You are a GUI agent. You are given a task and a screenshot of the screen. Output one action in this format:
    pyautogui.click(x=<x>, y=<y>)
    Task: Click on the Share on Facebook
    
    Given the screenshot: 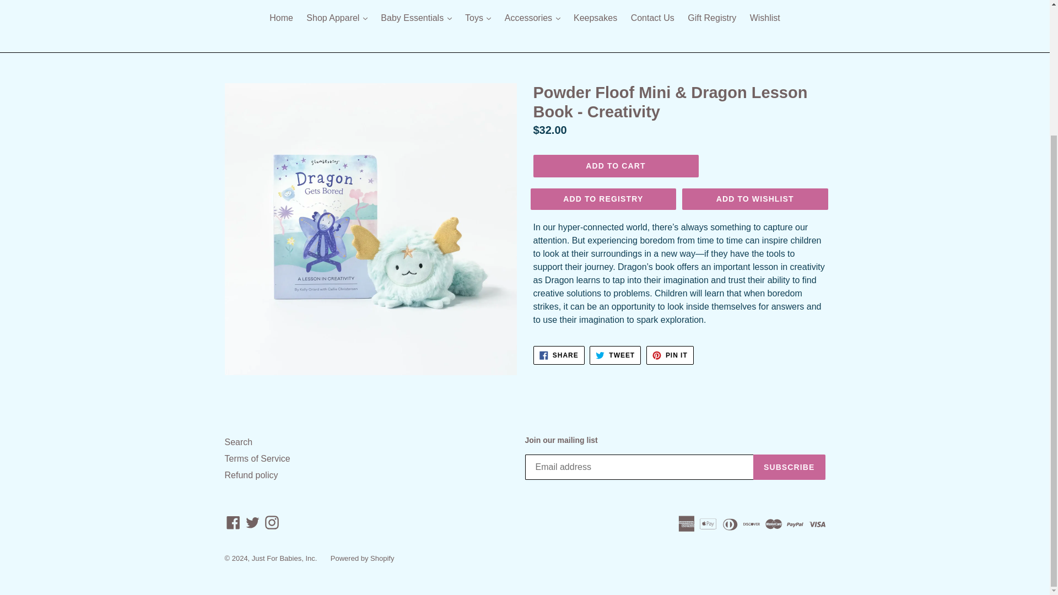 What is the action you would take?
    pyautogui.click(x=559, y=355)
    